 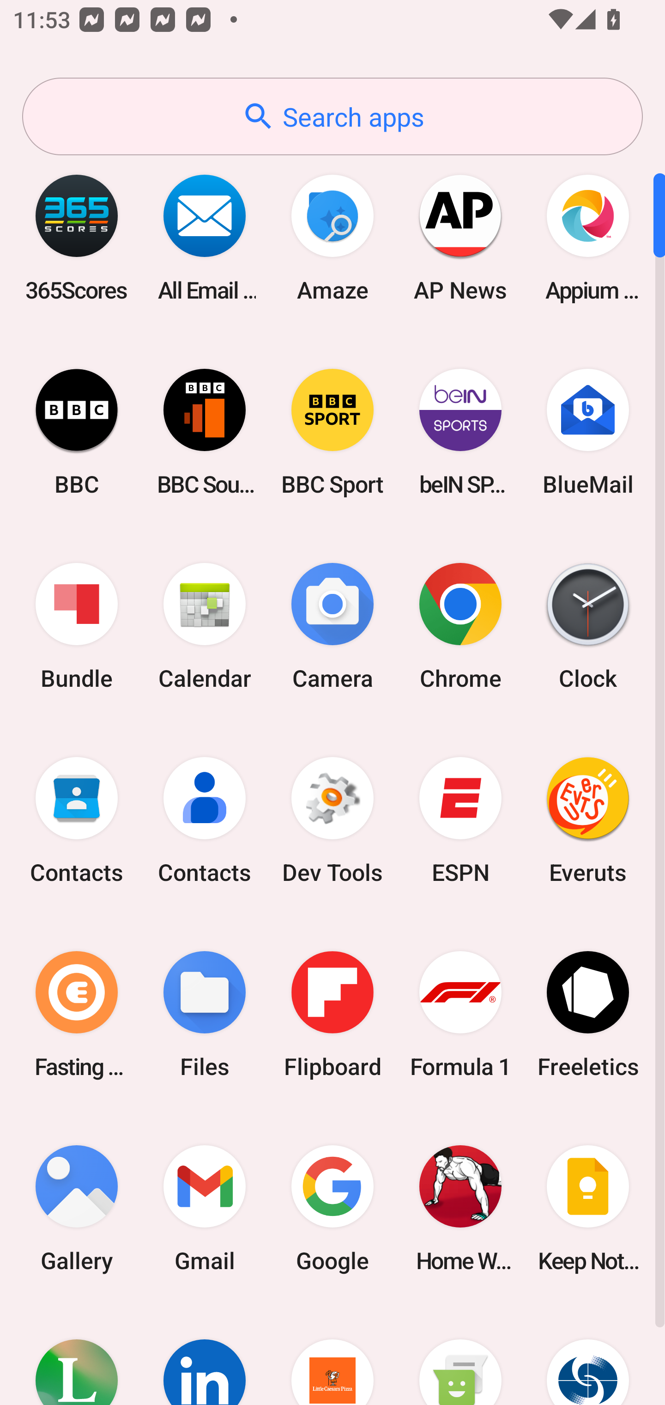 I want to click on MyObservatory, so click(x=588, y=1355).